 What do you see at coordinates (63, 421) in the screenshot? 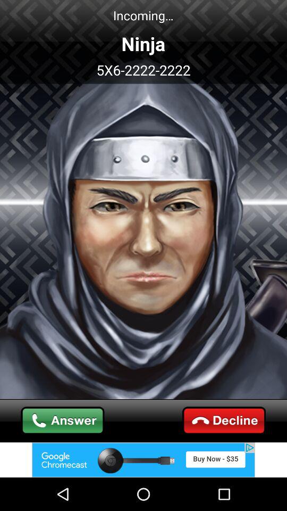
I see `answer` at bounding box center [63, 421].